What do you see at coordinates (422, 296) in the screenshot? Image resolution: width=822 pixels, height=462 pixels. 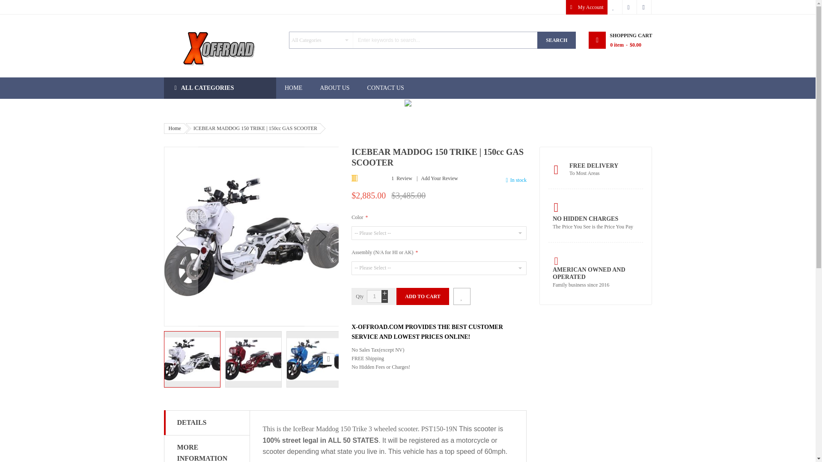 I see `Add to Cart` at bounding box center [422, 296].